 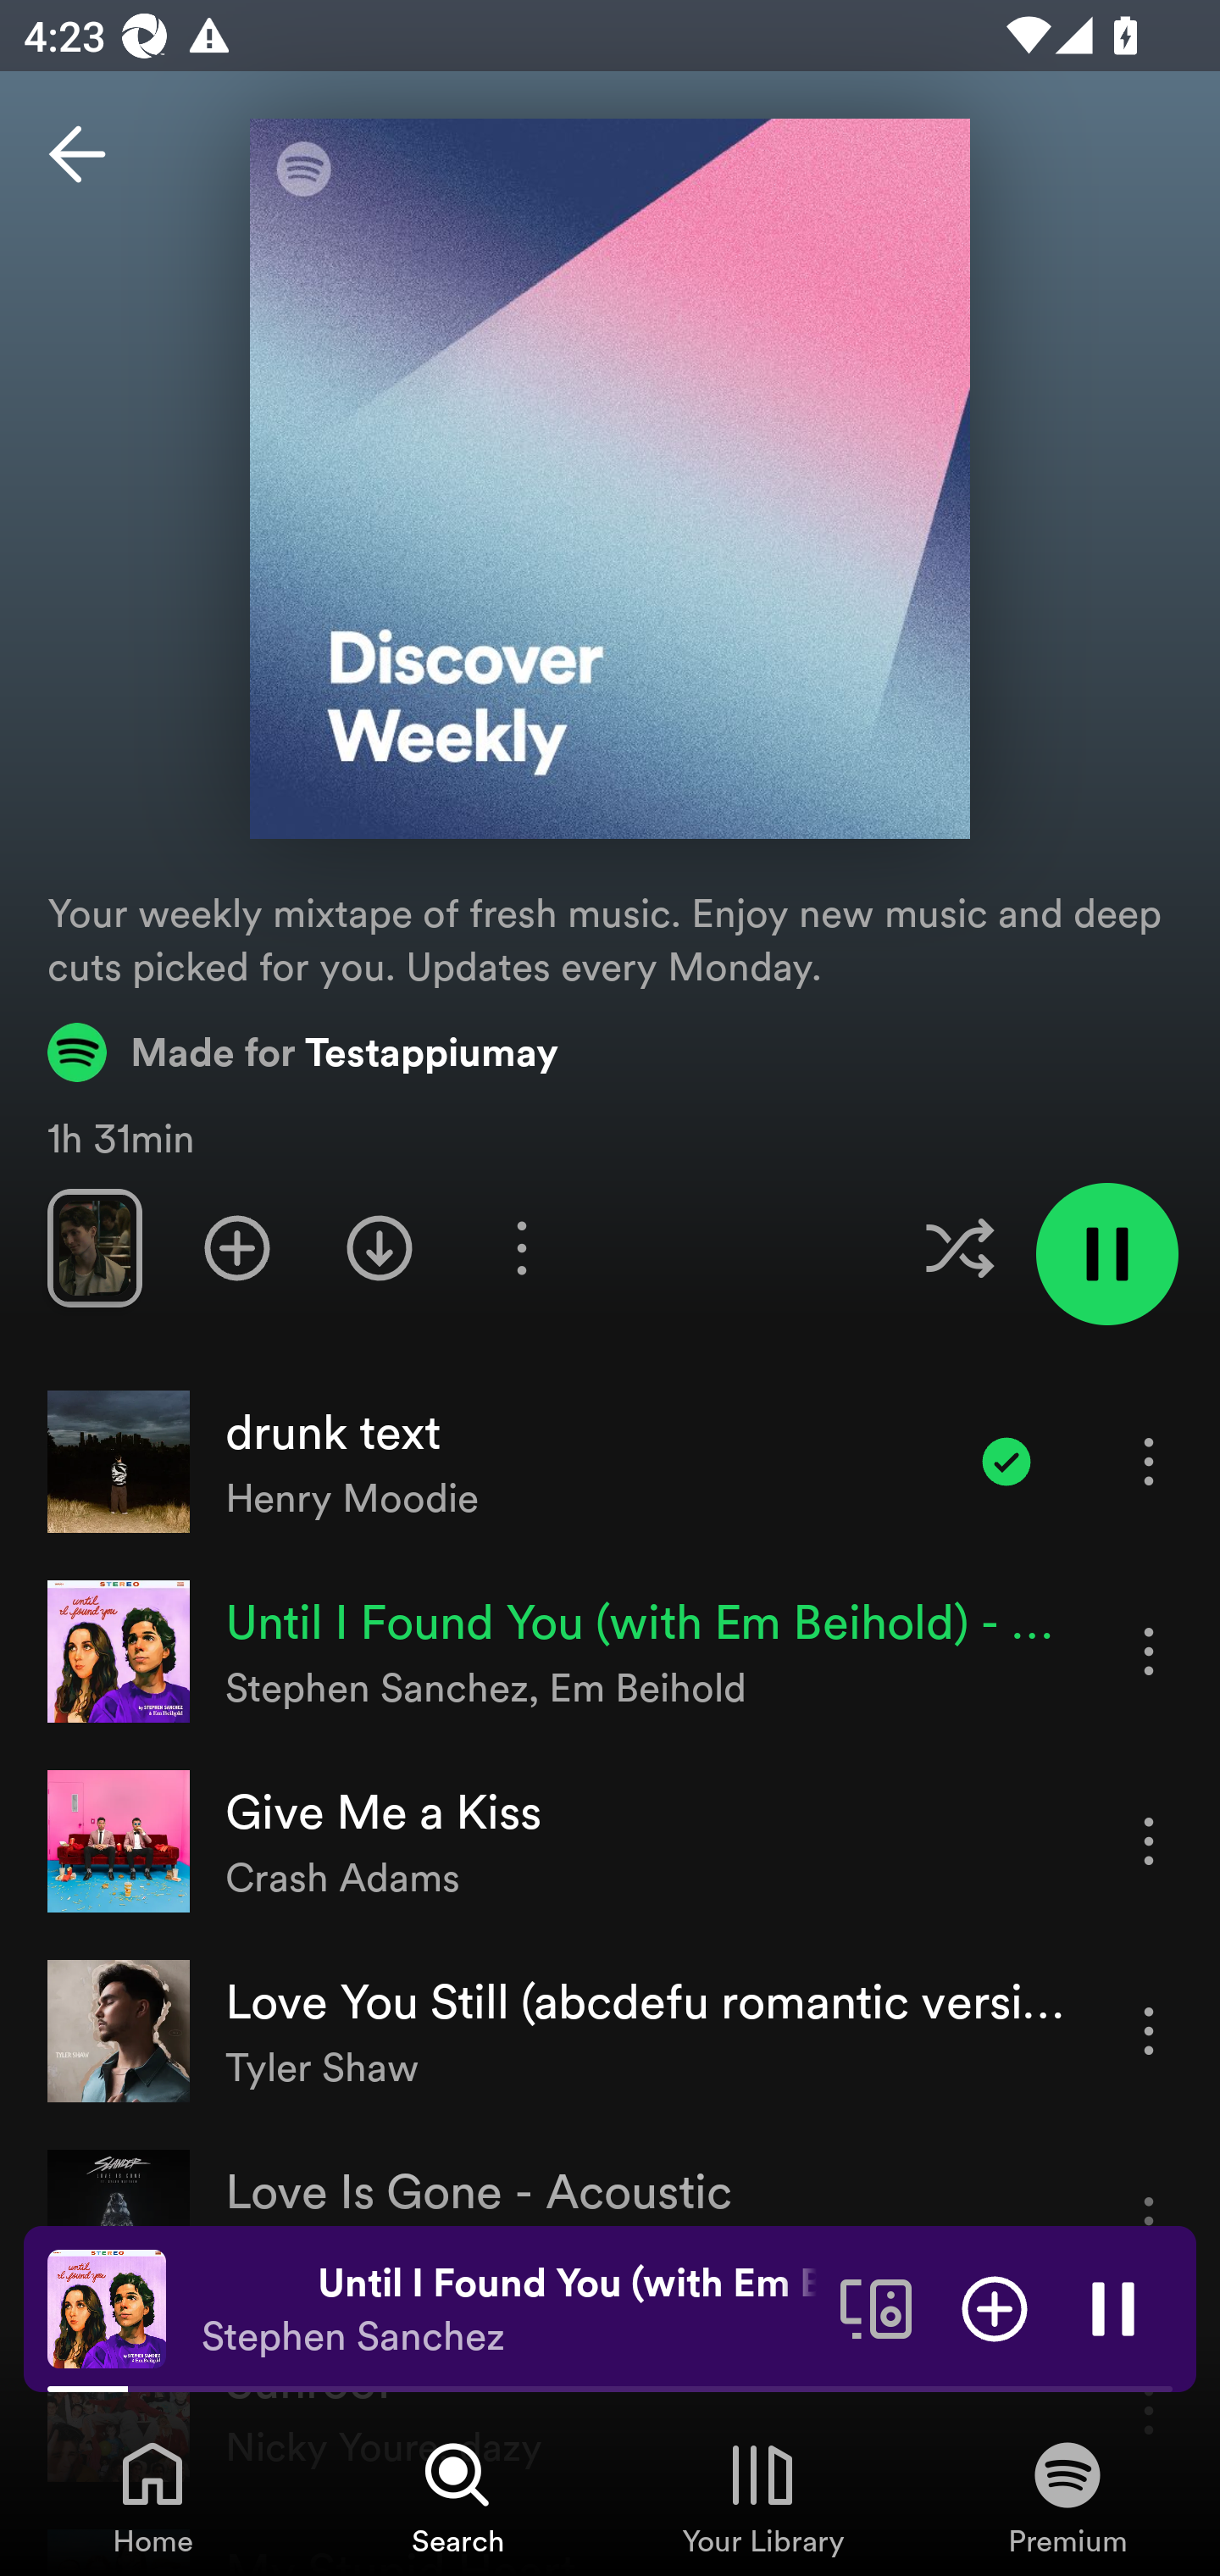 What do you see at coordinates (237, 1247) in the screenshot?
I see `Add playlist to Your Library` at bounding box center [237, 1247].